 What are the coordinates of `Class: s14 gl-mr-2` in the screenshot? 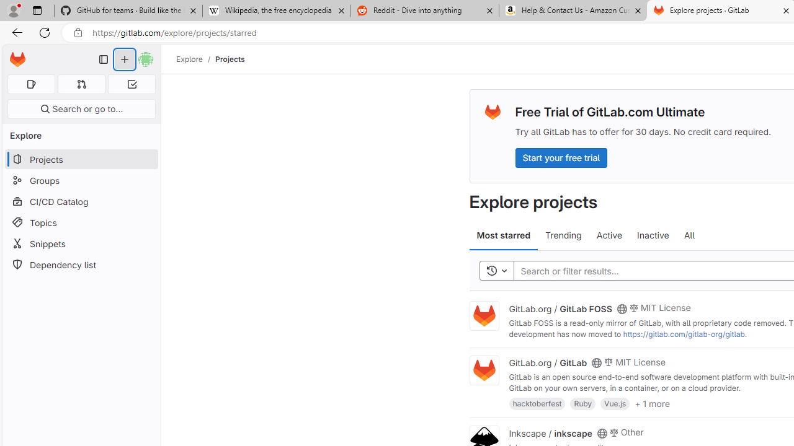 It's located at (613, 431).